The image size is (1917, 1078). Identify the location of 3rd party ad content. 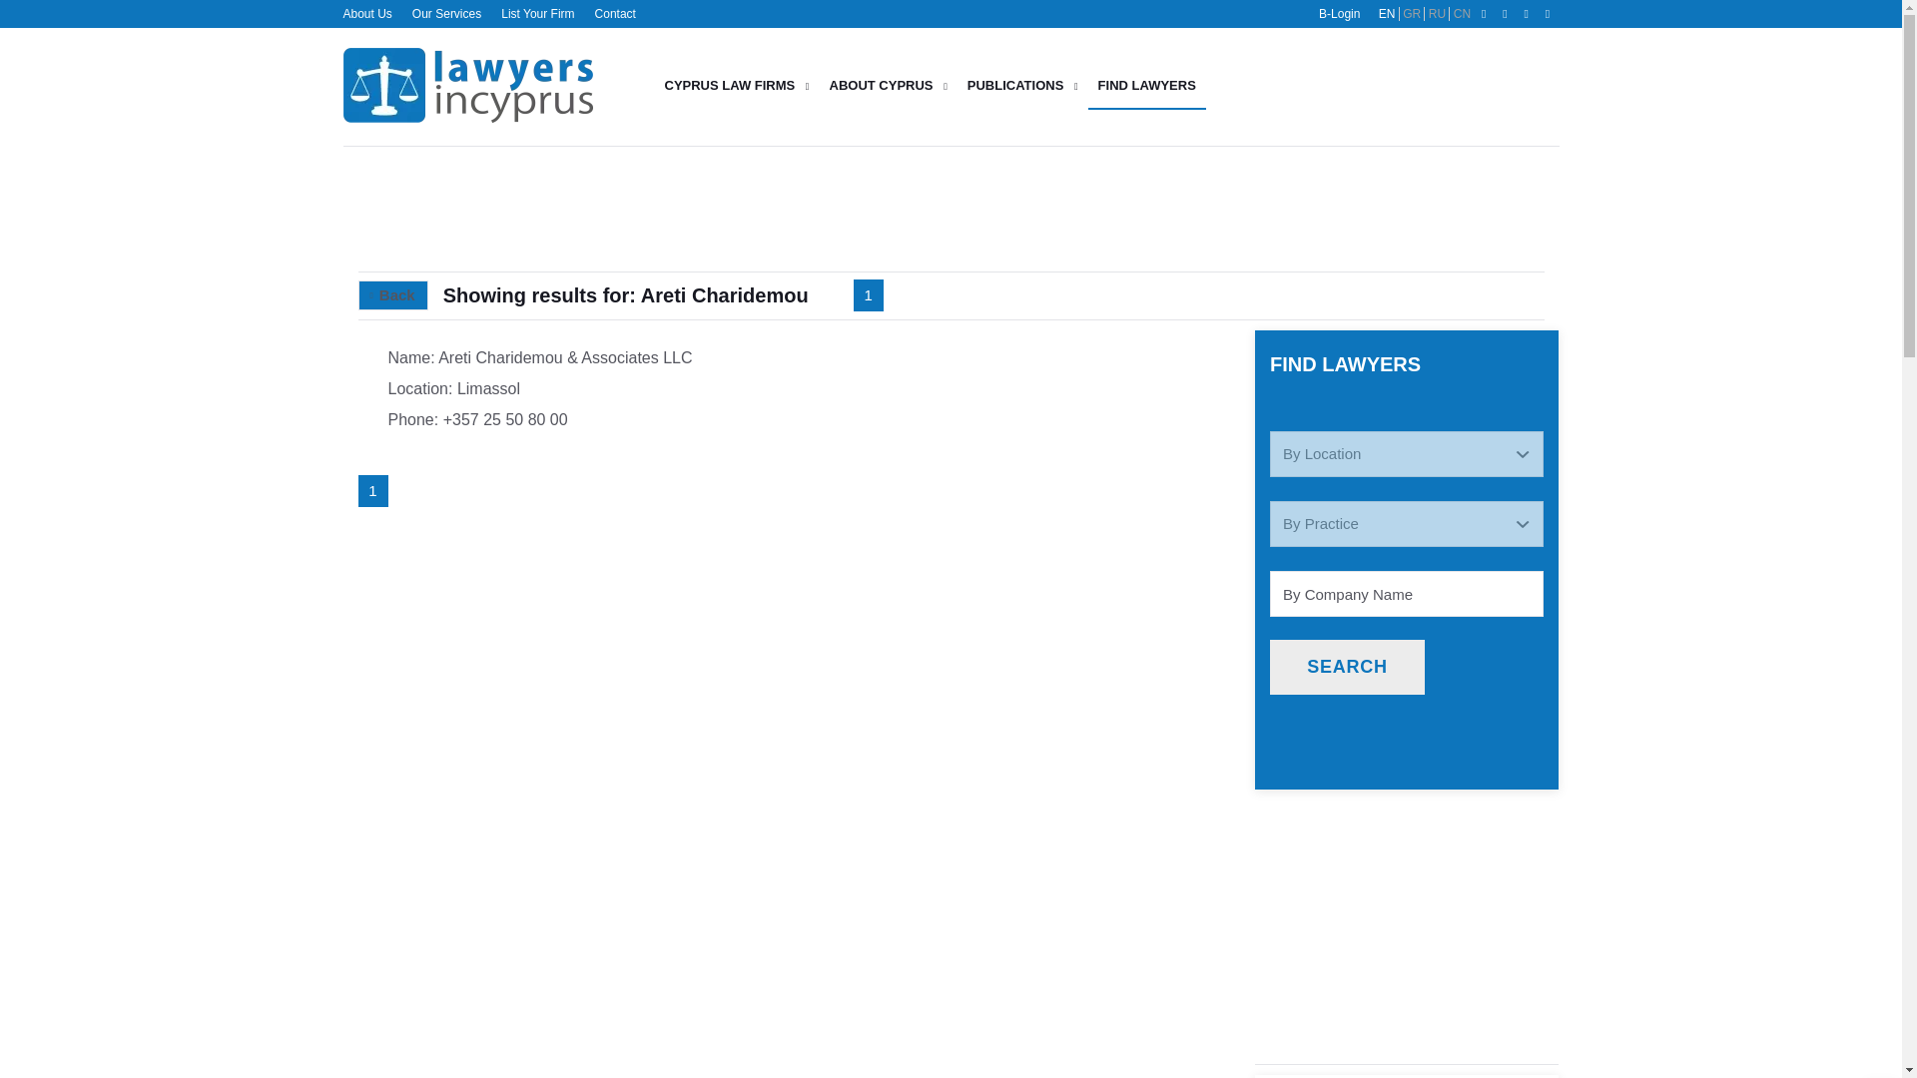
(795, 208).